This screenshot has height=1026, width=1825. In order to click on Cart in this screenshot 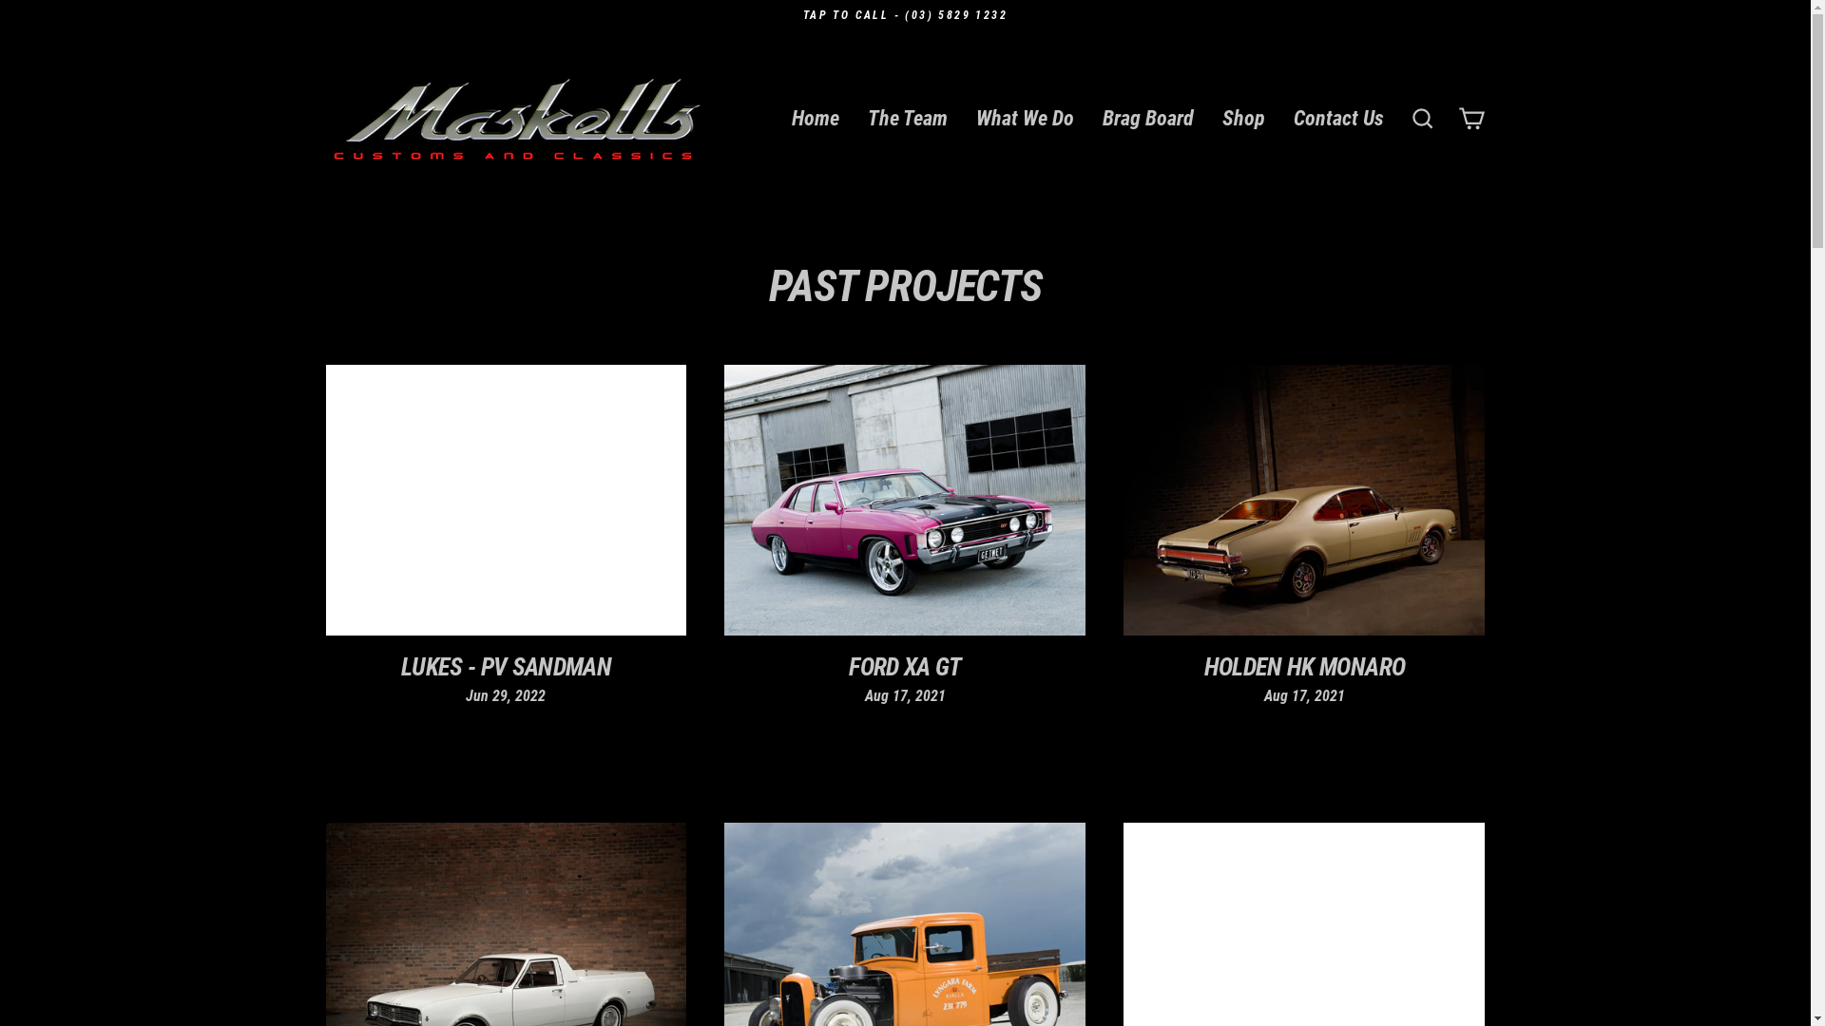, I will do `click(1471, 120)`.